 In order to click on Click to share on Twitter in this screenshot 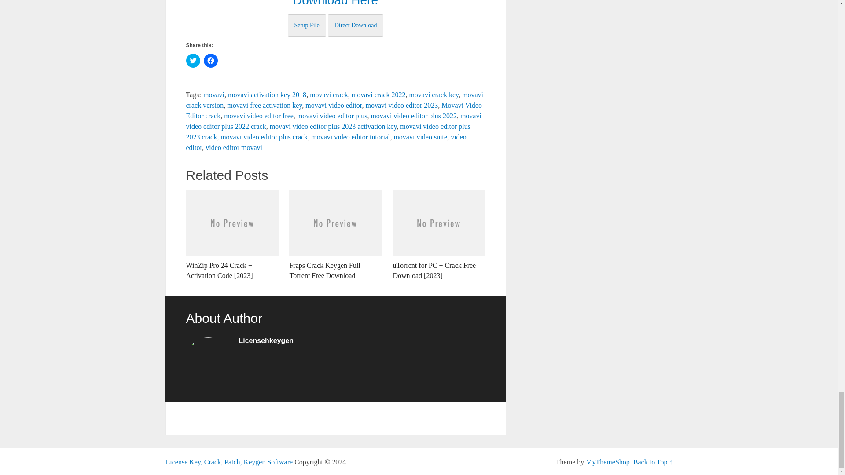, I will do `click(193, 61)`.